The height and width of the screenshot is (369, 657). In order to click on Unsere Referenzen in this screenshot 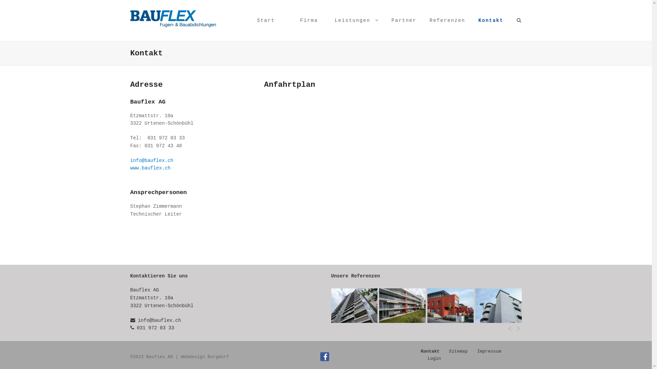, I will do `click(356, 276)`.